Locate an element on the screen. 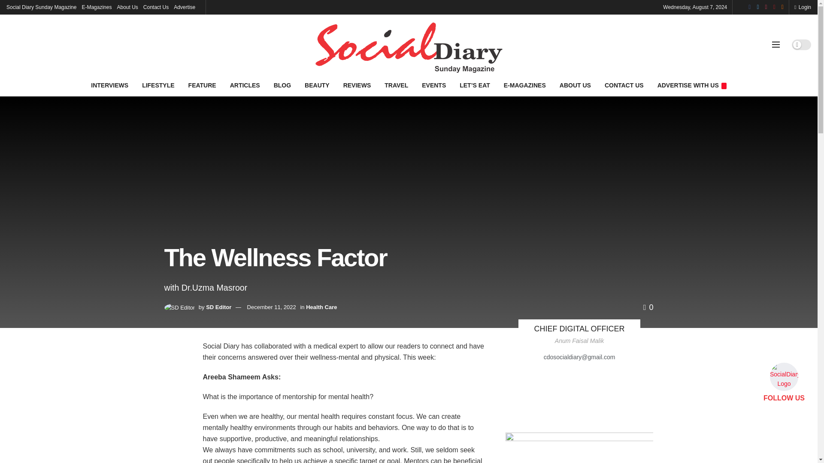 The height and width of the screenshot is (463, 824). BEAUTY is located at coordinates (317, 85).